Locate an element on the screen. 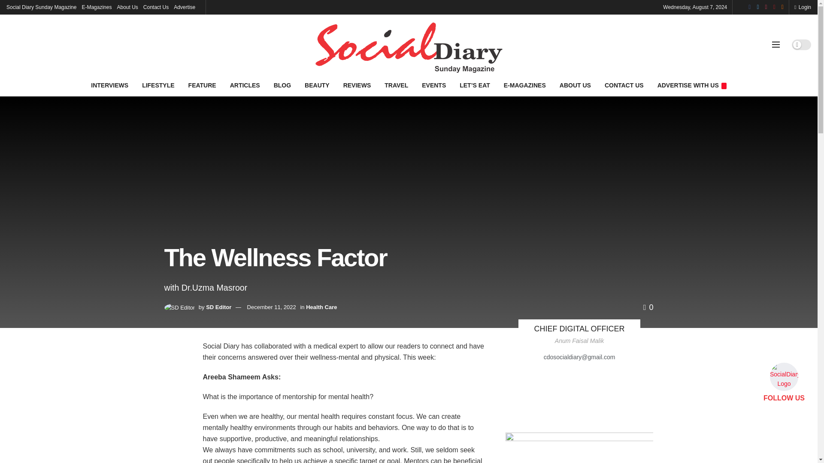 The height and width of the screenshot is (463, 824). BEAUTY is located at coordinates (317, 85).